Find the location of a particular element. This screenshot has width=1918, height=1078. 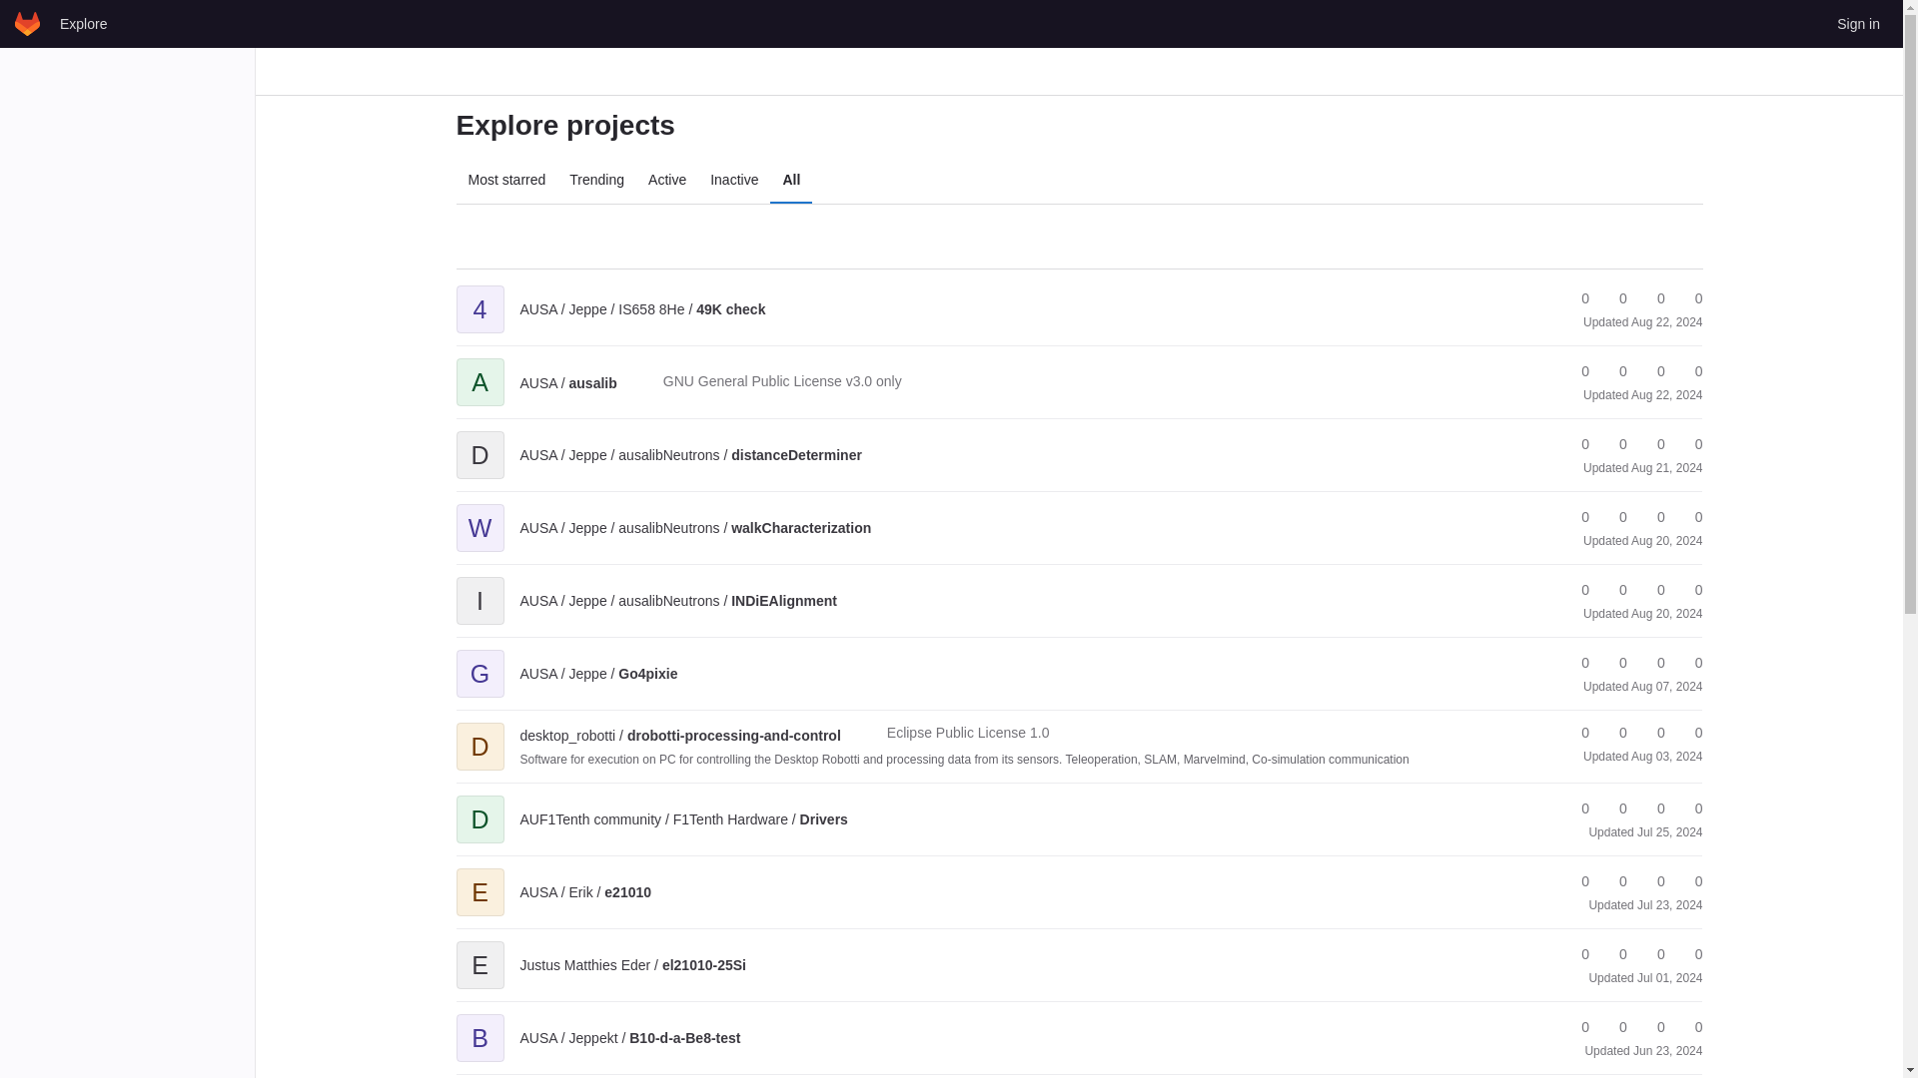

0 is located at coordinates (1652, 444).